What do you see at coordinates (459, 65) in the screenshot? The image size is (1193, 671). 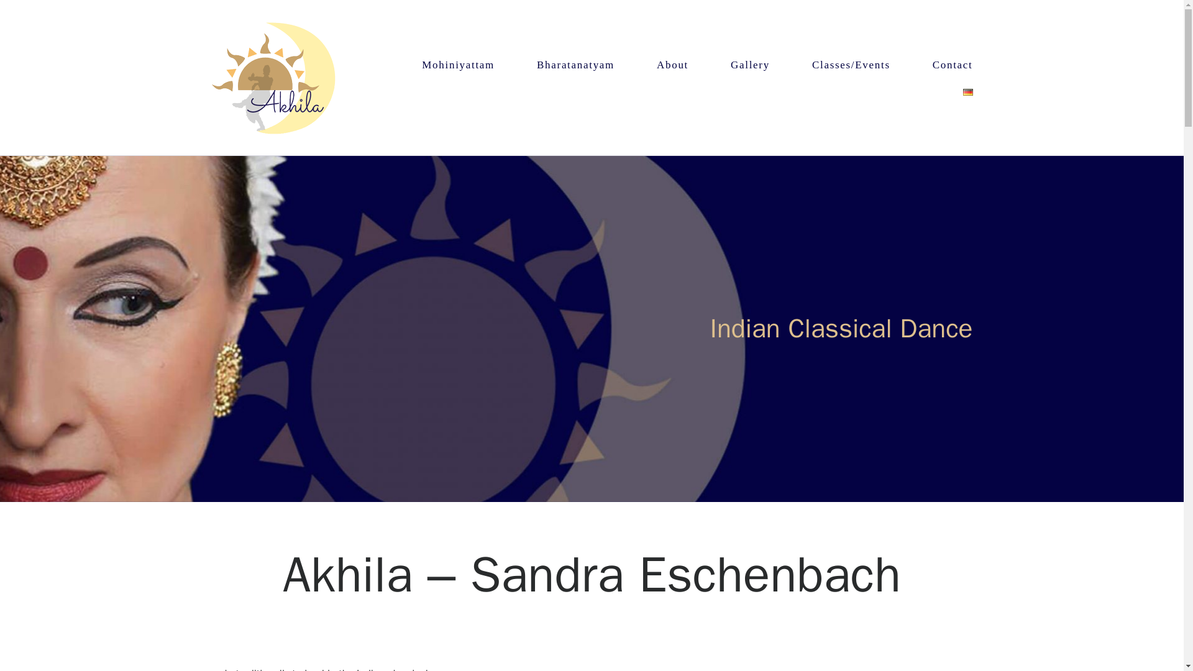 I see `Mohiniyattam` at bounding box center [459, 65].